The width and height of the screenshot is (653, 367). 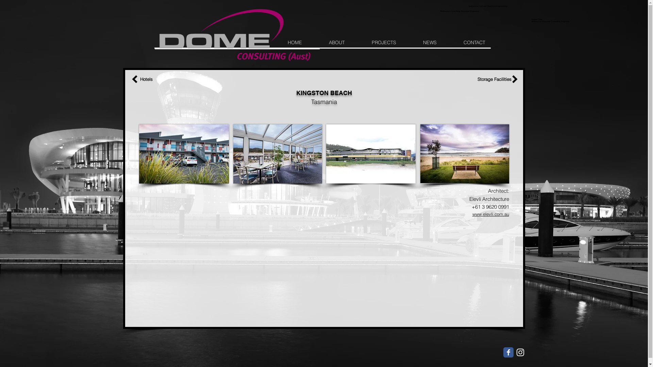 I want to click on Storage Facilities, so click(x=495, y=79).